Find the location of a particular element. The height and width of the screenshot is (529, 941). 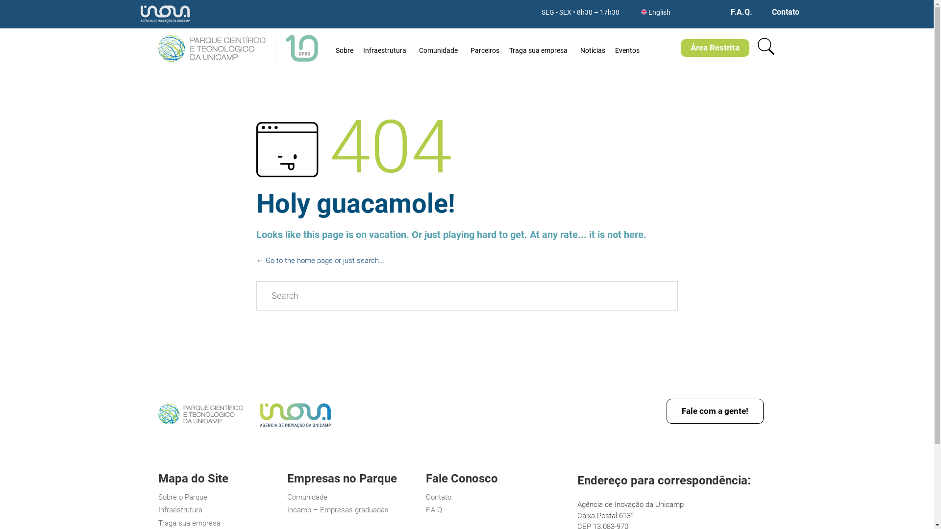

Infraestrutura is located at coordinates (386, 48).